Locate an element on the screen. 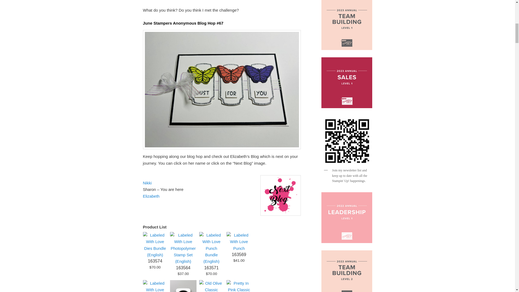  Labeled With Love Punch is located at coordinates (239, 248).